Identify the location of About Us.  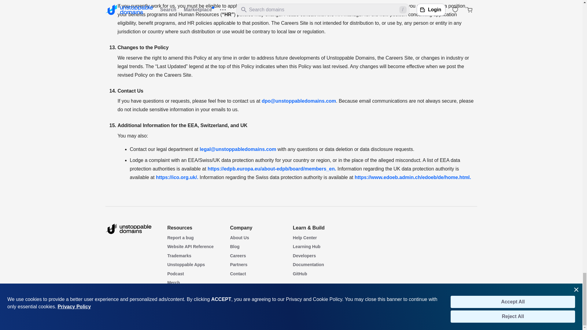
(239, 238).